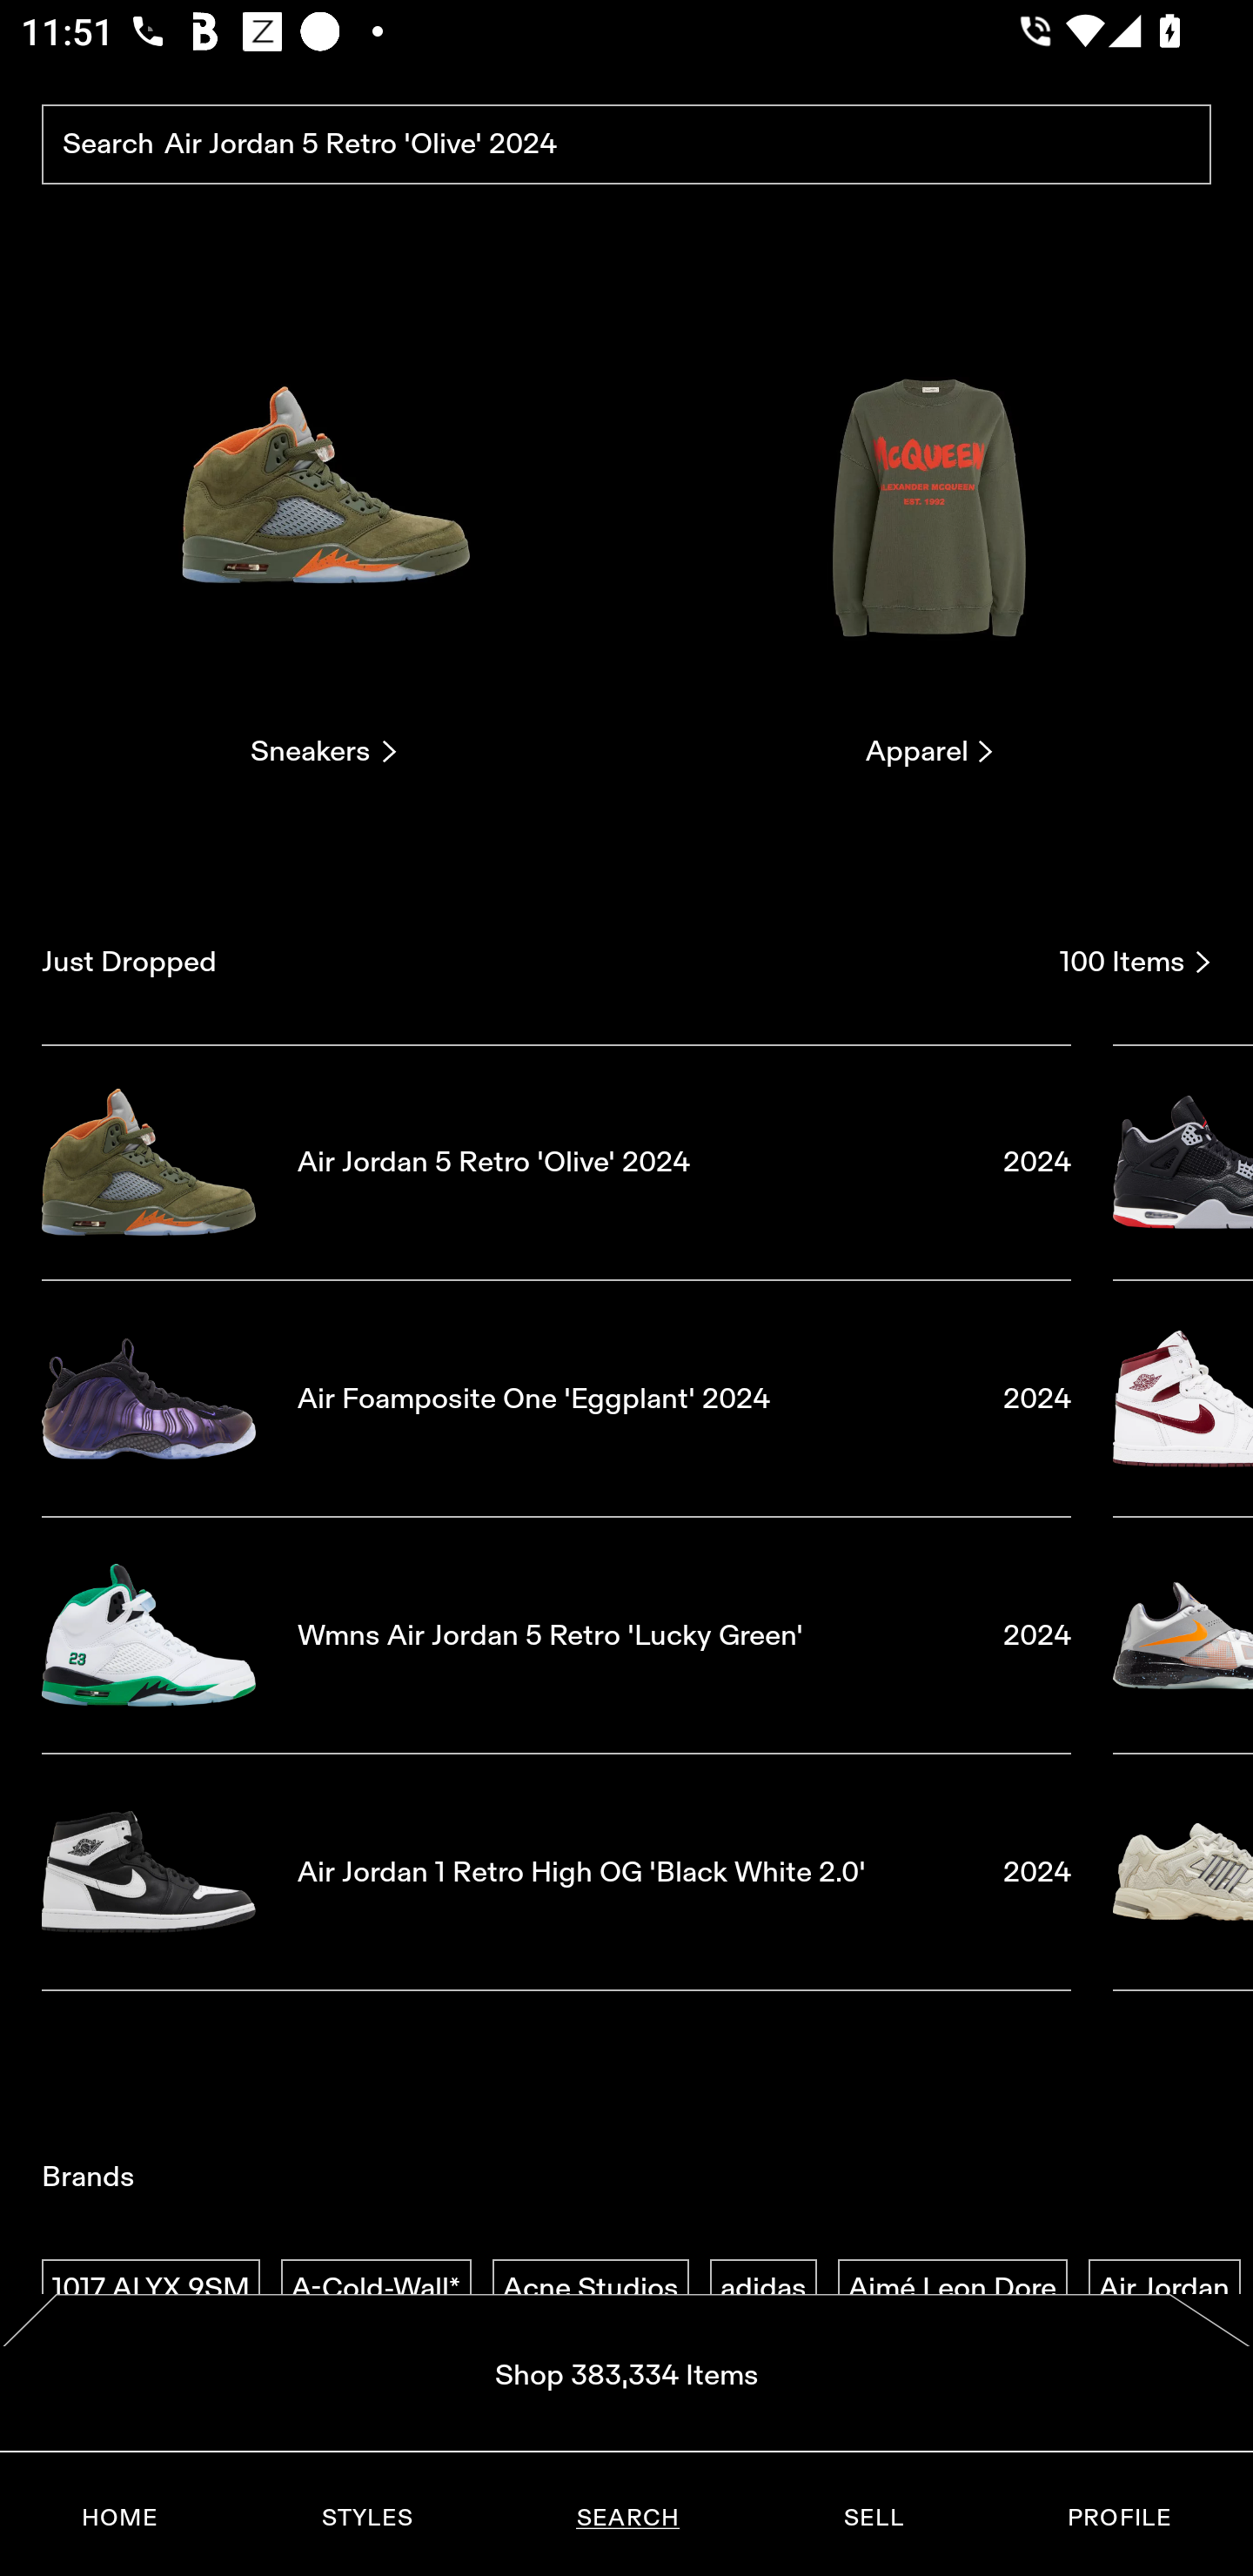 The image size is (1253, 2576). I want to click on Air Foamposite One 'Eggplant' 2024 2024, so click(556, 1399).